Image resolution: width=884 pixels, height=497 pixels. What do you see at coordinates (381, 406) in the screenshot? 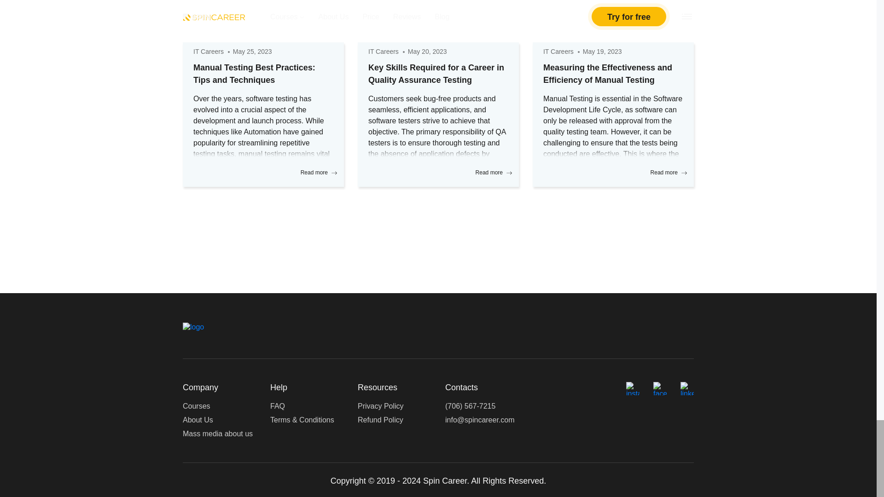
I see `Privacy Policy` at bounding box center [381, 406].